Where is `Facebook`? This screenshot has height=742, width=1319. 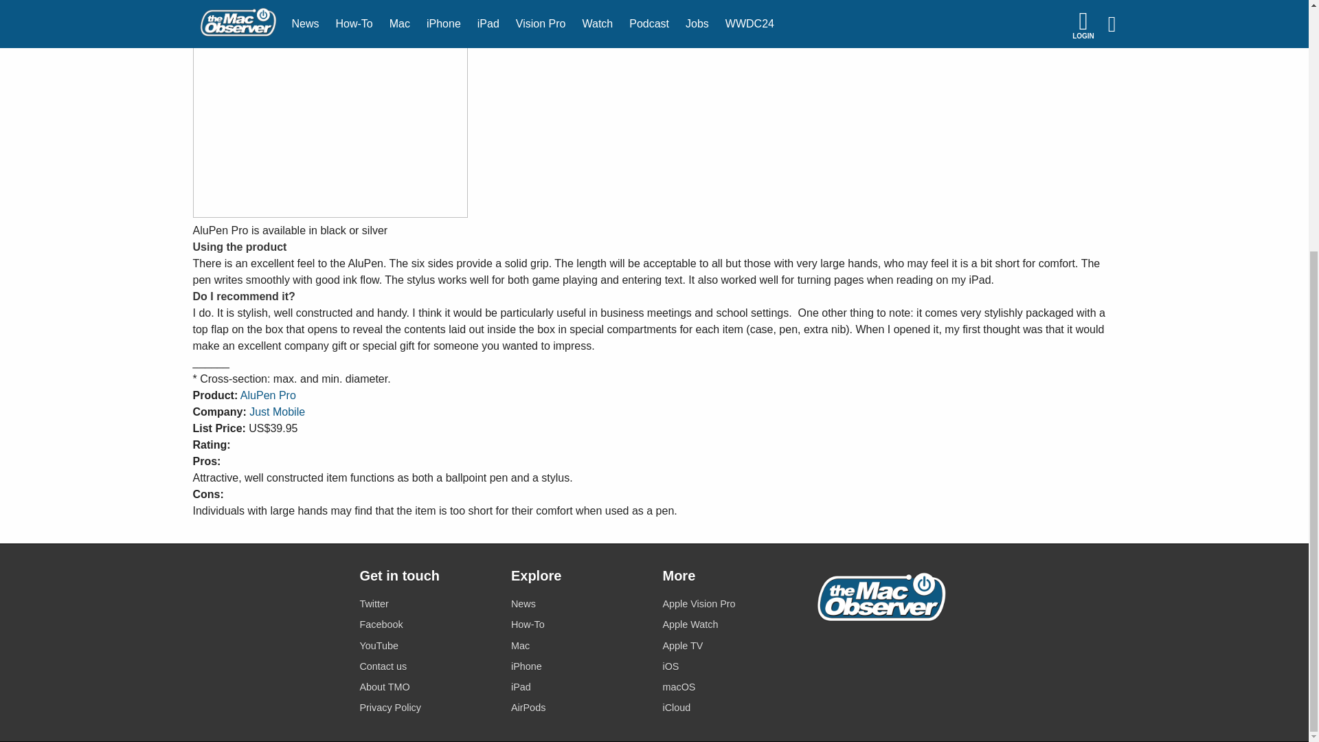
Facebook is located at coordinates (427, 625).